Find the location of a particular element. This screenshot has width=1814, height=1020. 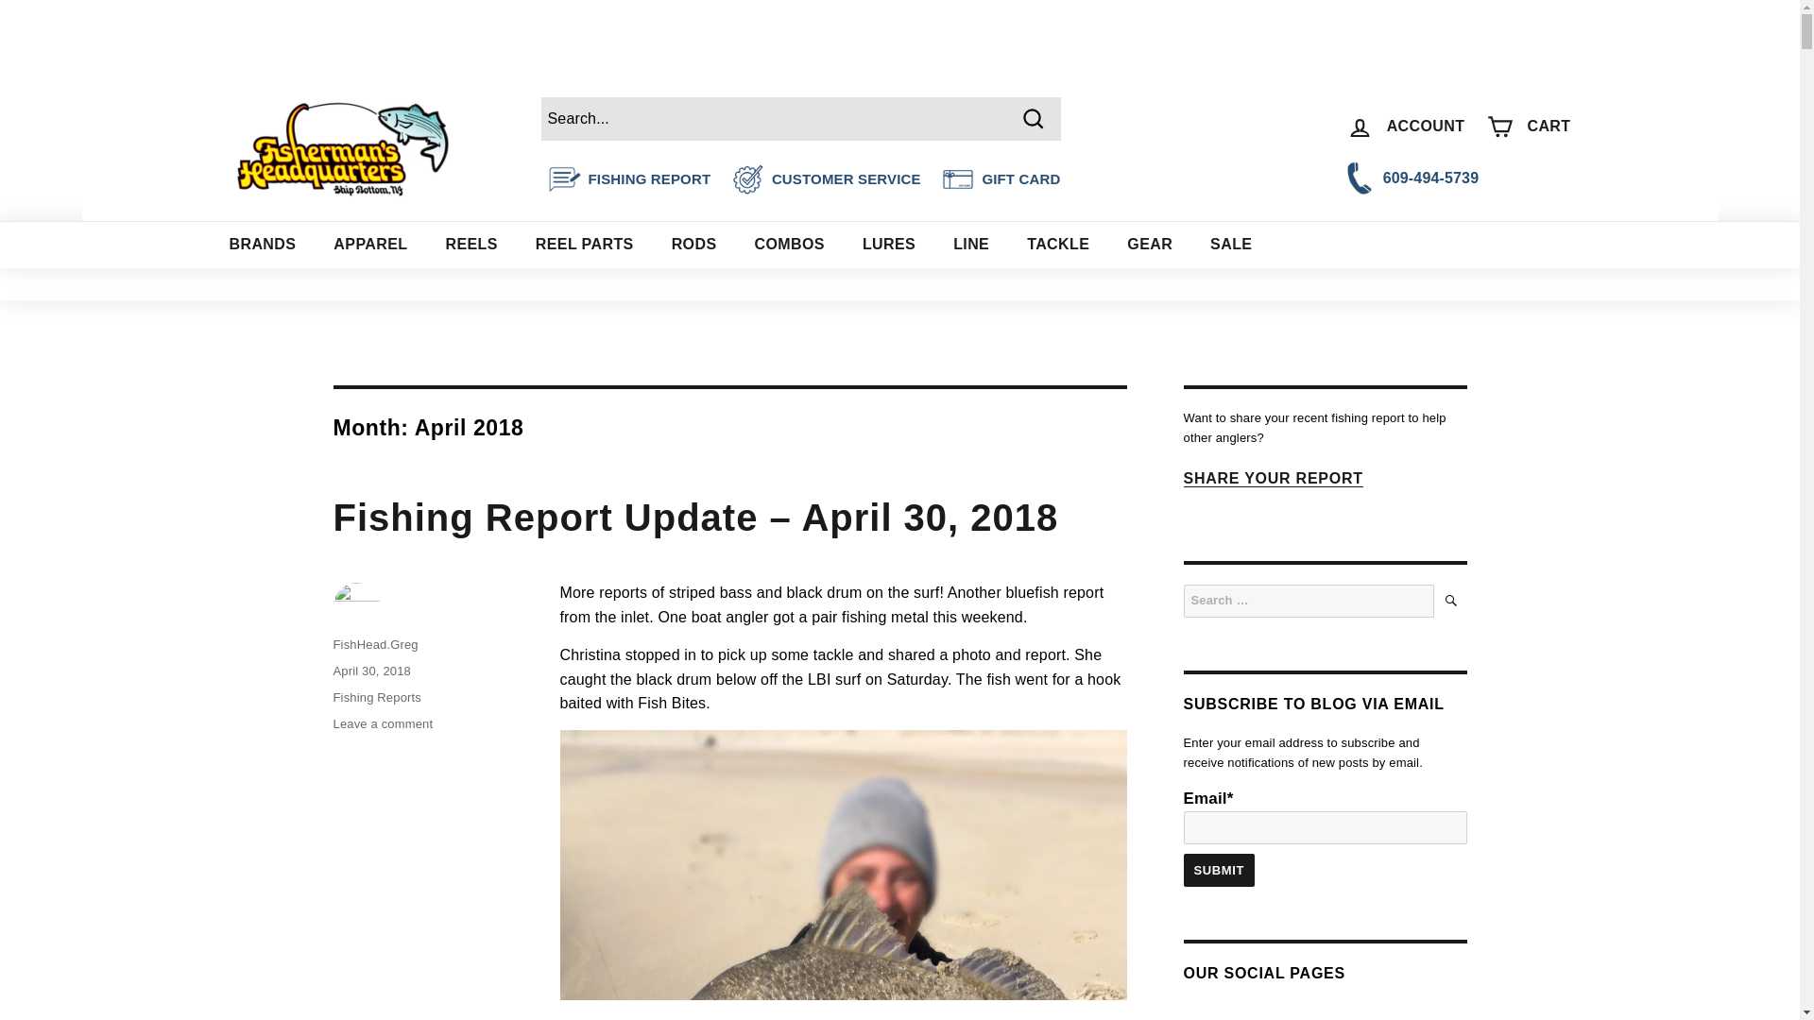

TACKLE is located at coordinates (1058, 245).